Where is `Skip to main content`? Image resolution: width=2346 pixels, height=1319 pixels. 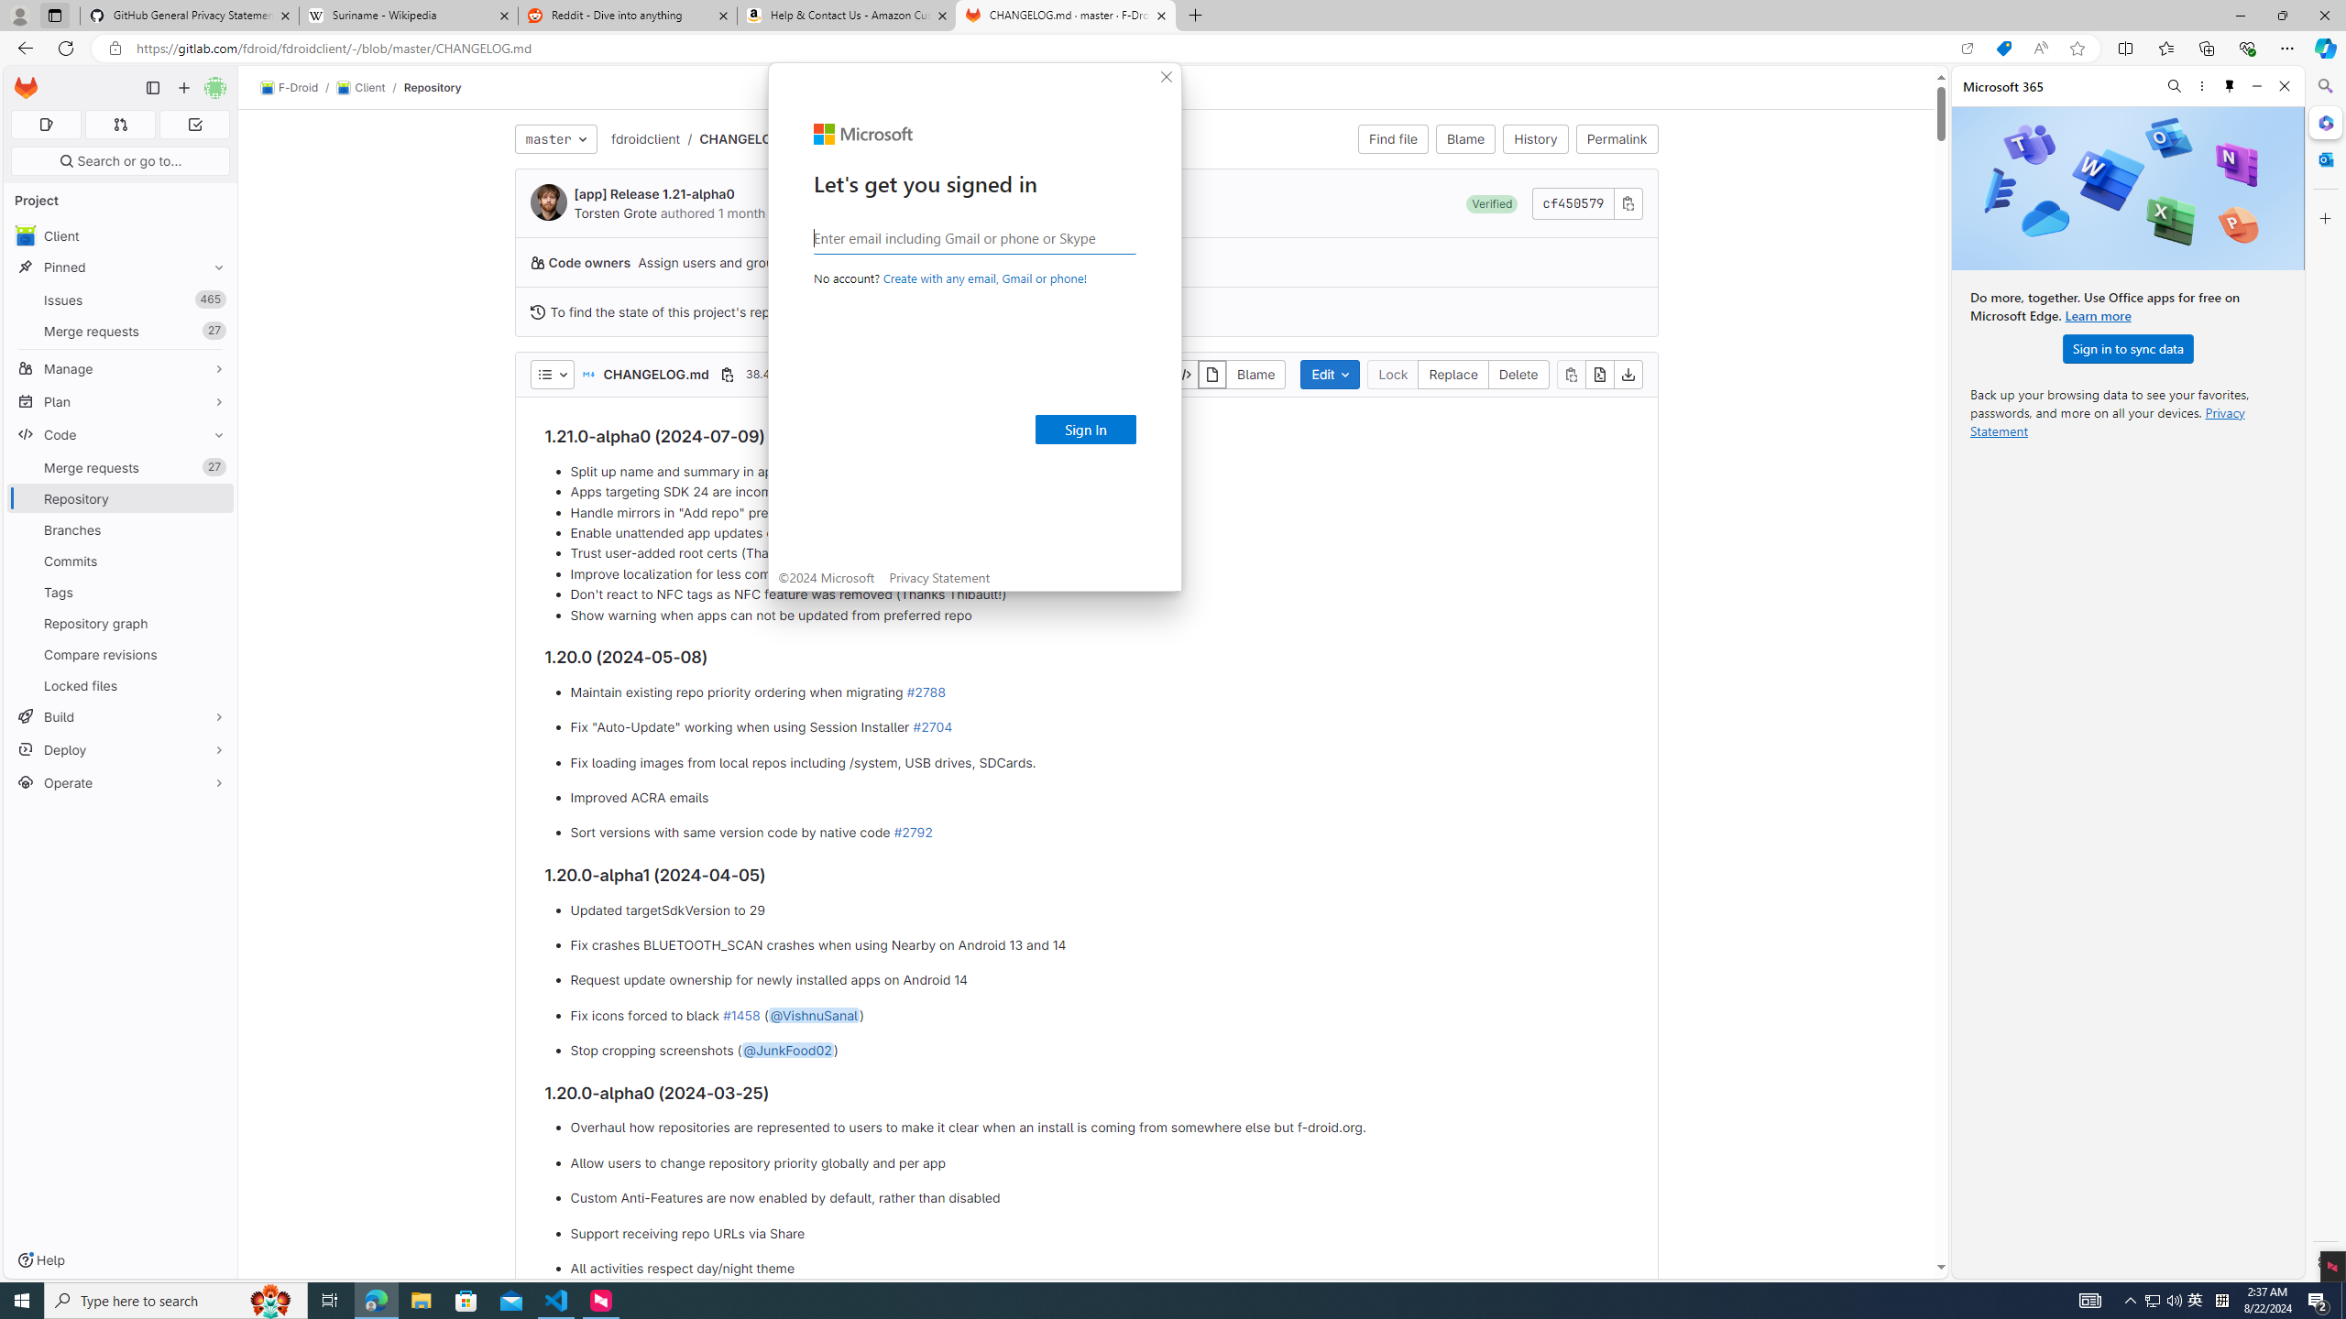 Skip to main content is located at coordinates (22, 81).